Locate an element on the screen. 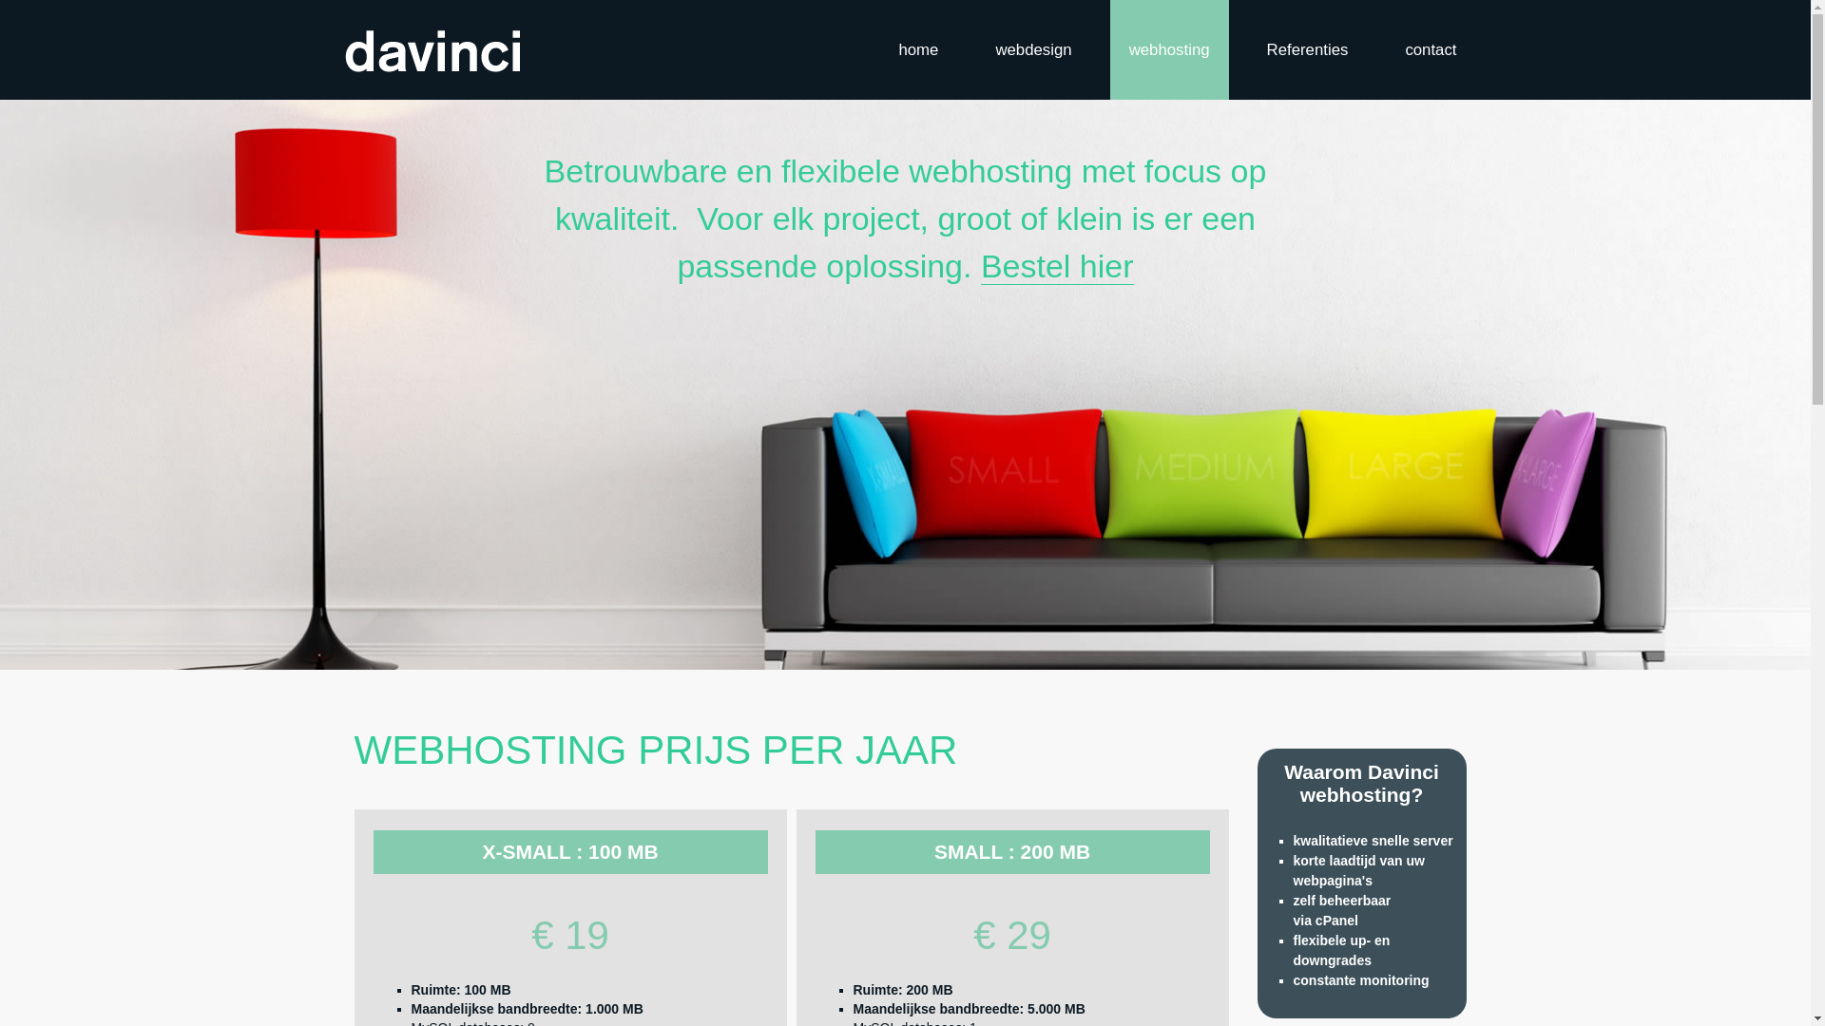 The height and width of the screenshot is (1026, 1825). Home is located at coordinates (432, 49).